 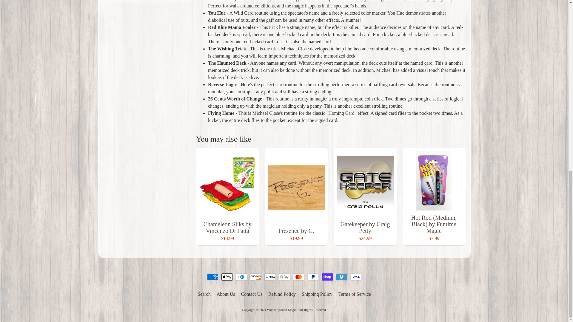 What do you see at coordinates (270, 277) in the screenshot?
I see `Meta Pay` at bounding box center [270, 277].